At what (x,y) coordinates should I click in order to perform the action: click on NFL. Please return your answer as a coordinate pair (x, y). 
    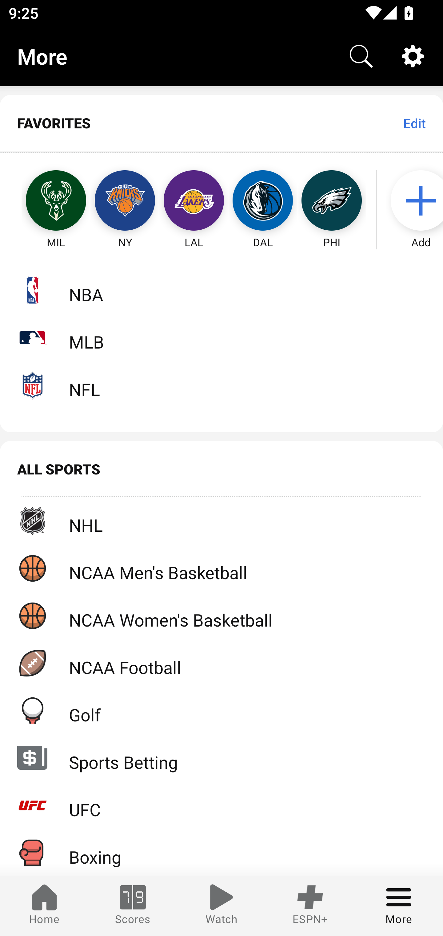
    Looking at the image, I should click on (221, 385).